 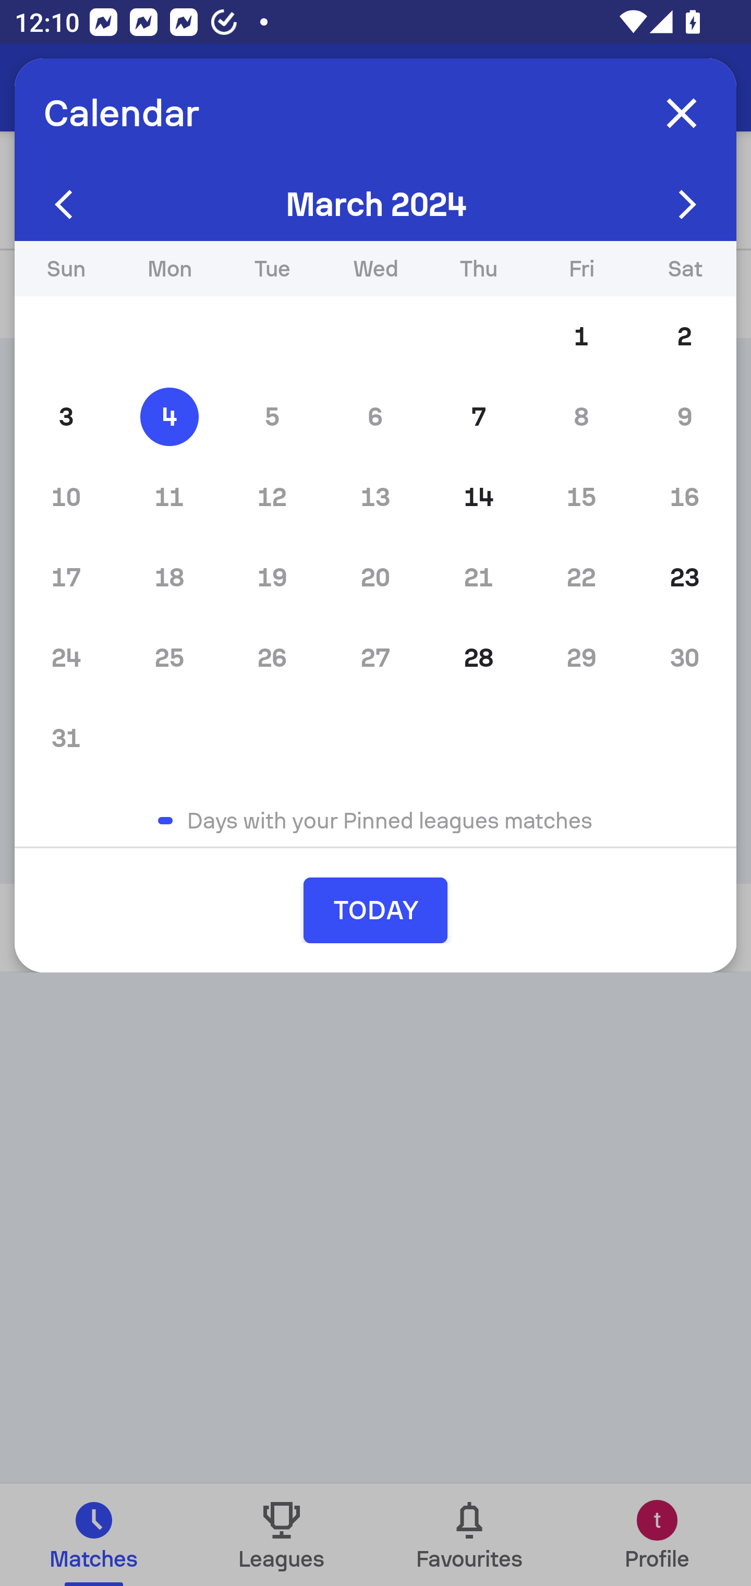 I want to click on 6, so click(x=375, y=417).